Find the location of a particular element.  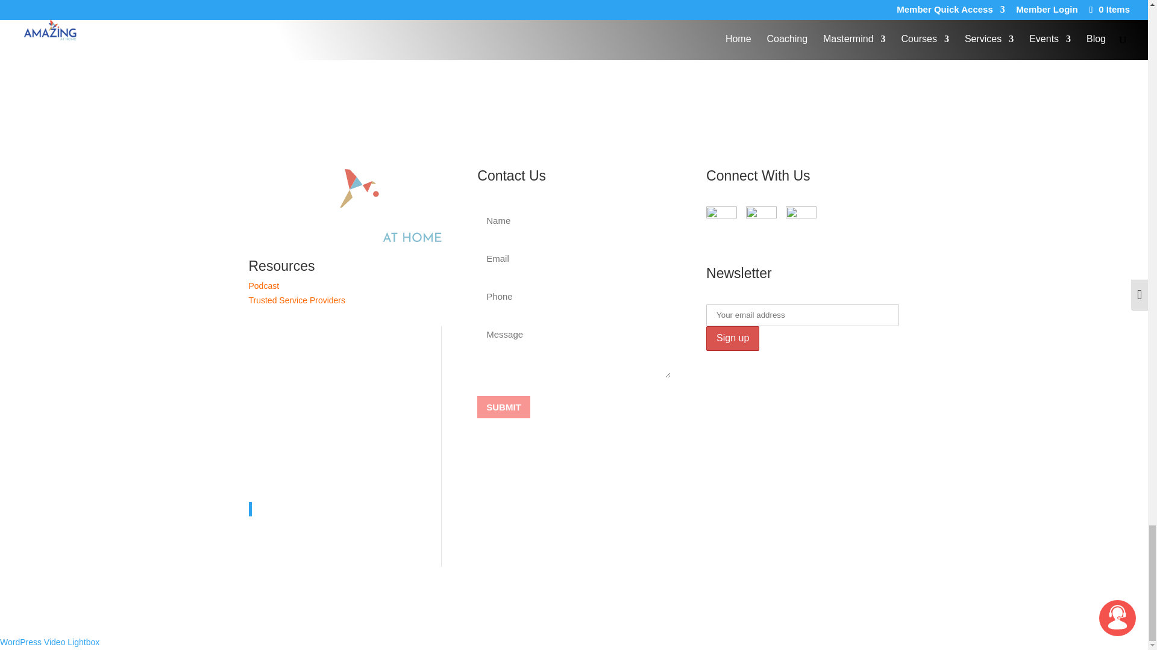

Comment Form is located at coordinates (476, 17).